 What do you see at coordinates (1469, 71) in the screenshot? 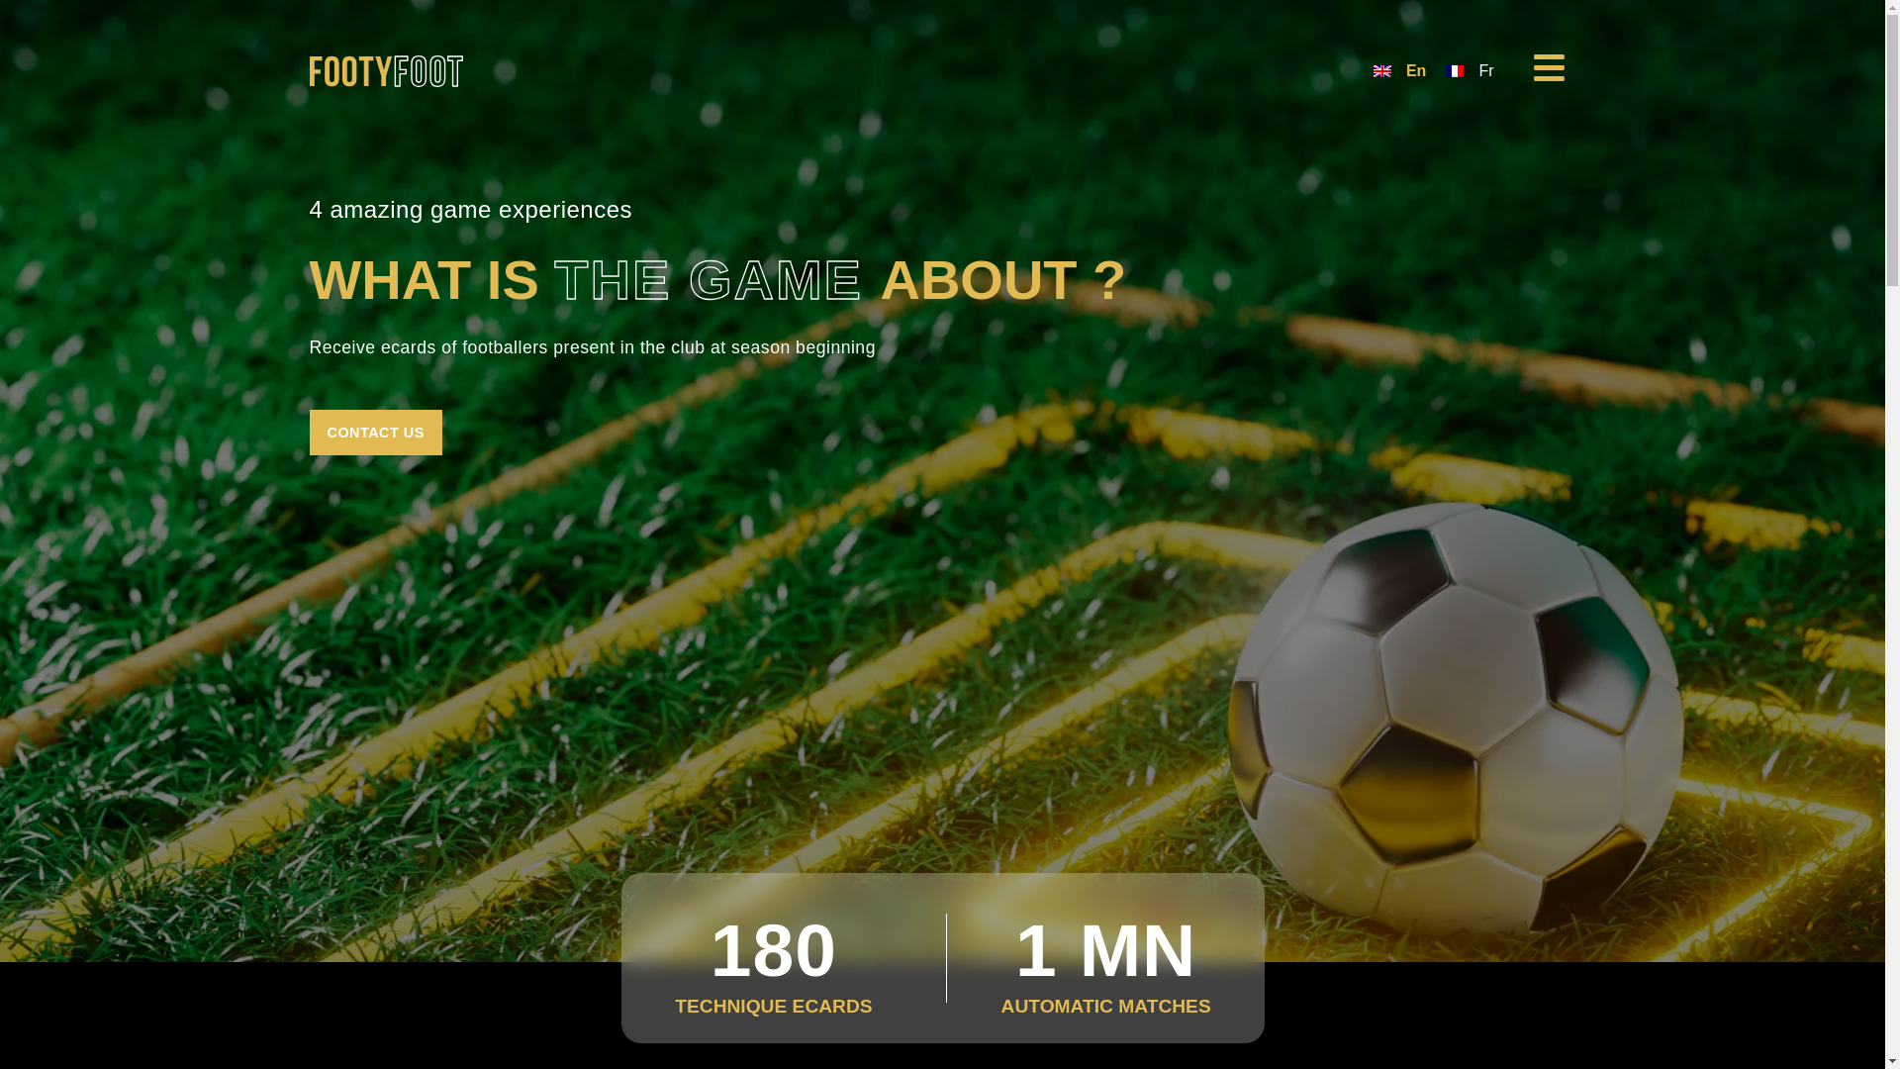
I see `Fr` at bounding box center [1469, 71].